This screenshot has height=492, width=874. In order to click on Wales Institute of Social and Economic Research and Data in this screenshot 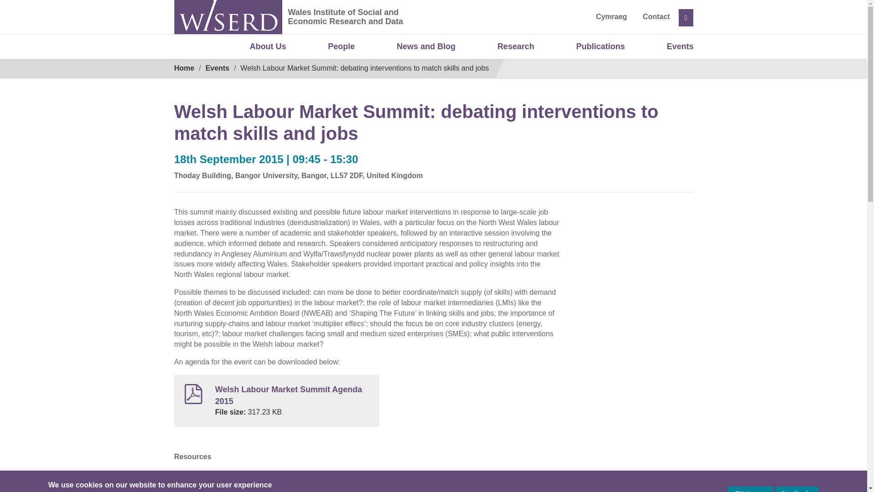, I will do `click(414, 25)`.